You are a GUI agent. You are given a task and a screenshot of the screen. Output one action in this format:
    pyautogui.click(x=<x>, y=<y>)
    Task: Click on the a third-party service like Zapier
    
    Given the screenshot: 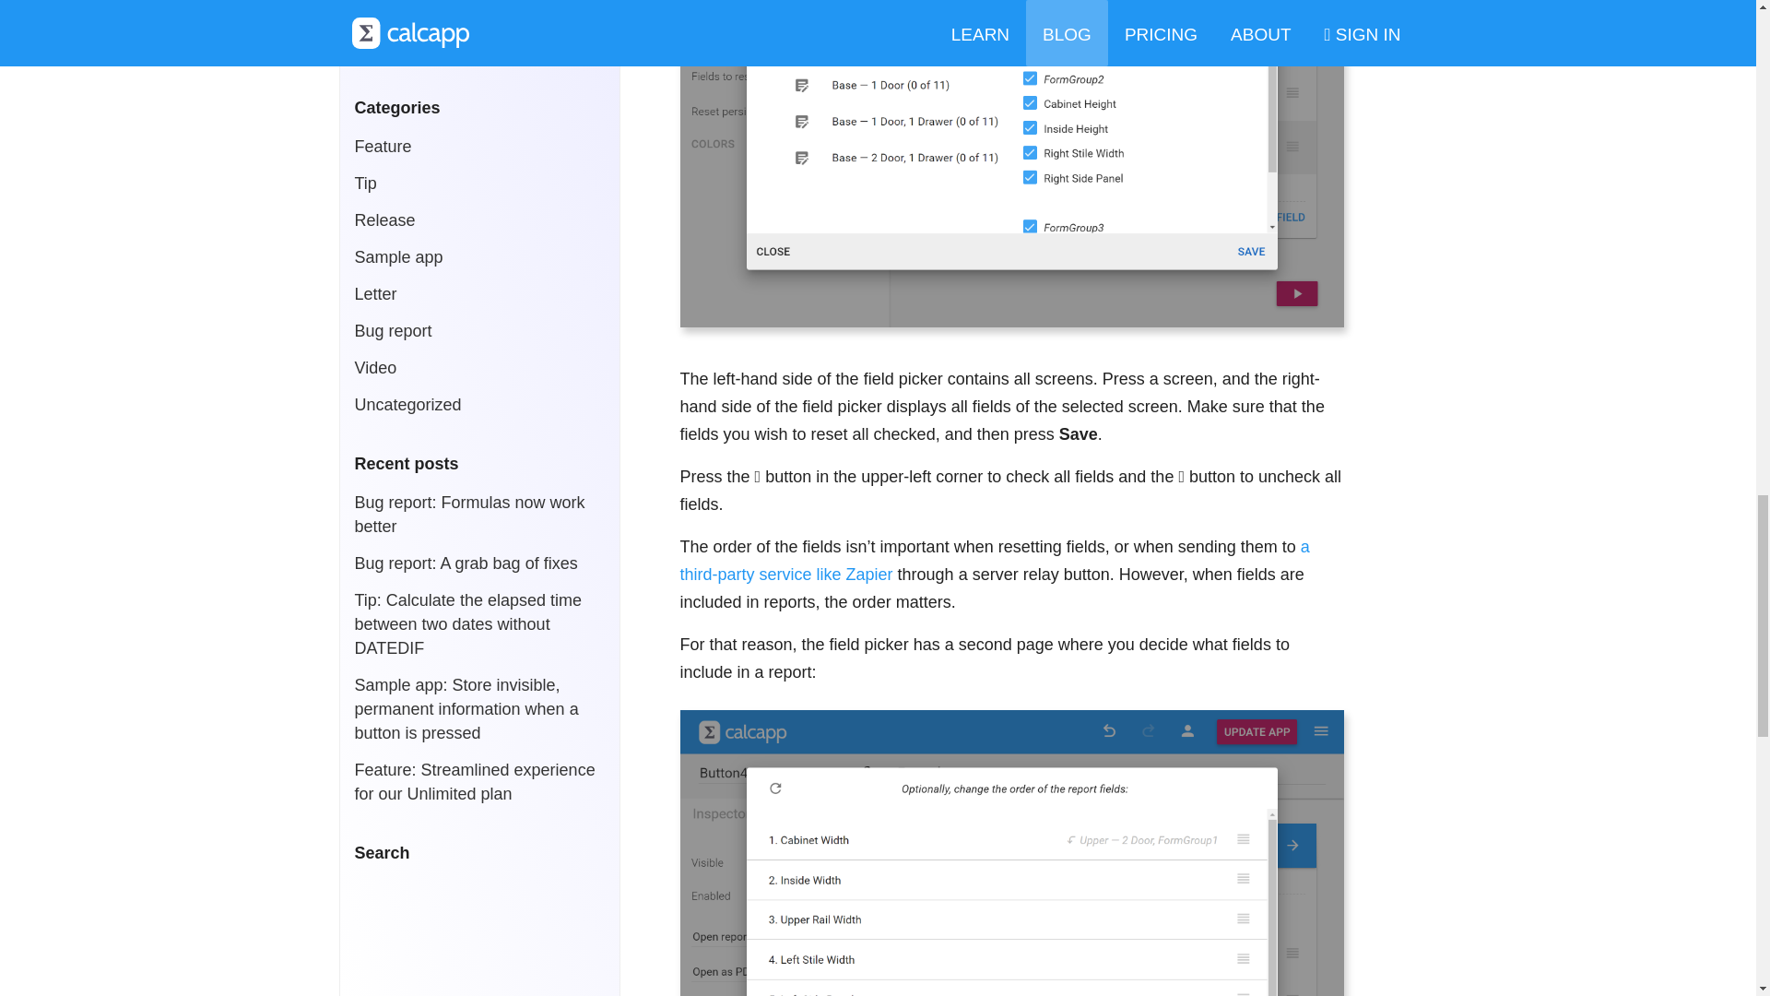 What is the action you would take?
    pyautogui.click(x=994, y=561)
    